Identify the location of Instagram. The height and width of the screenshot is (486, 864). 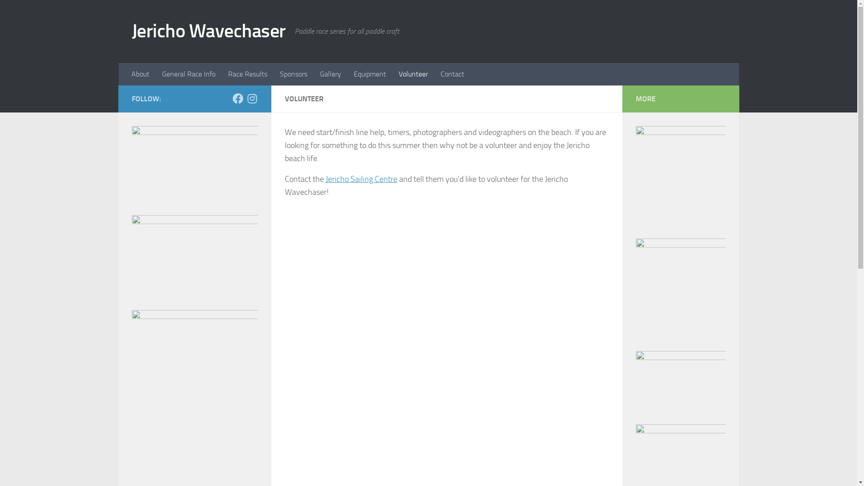
(252, 99).